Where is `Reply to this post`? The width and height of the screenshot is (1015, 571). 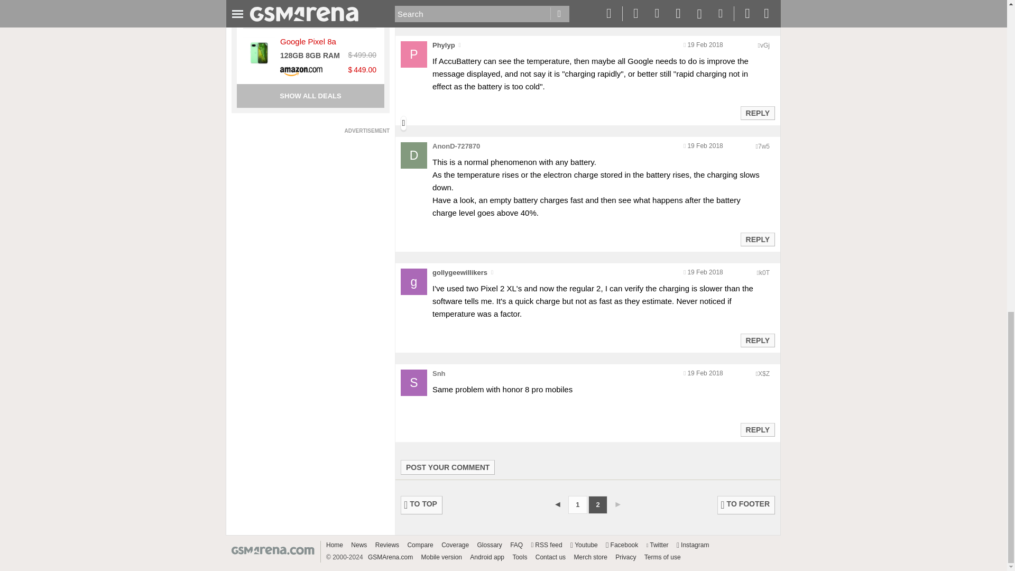
Reply to this post is located at coordinates (757, 113).